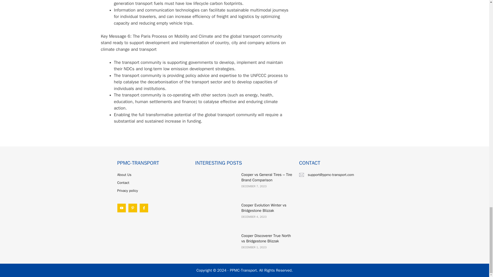 Image resolution: width=493 pixels, height=277 pixels. Describe the element at coordinates (124, 175) in the screenshot. I see `About Us` at that location.